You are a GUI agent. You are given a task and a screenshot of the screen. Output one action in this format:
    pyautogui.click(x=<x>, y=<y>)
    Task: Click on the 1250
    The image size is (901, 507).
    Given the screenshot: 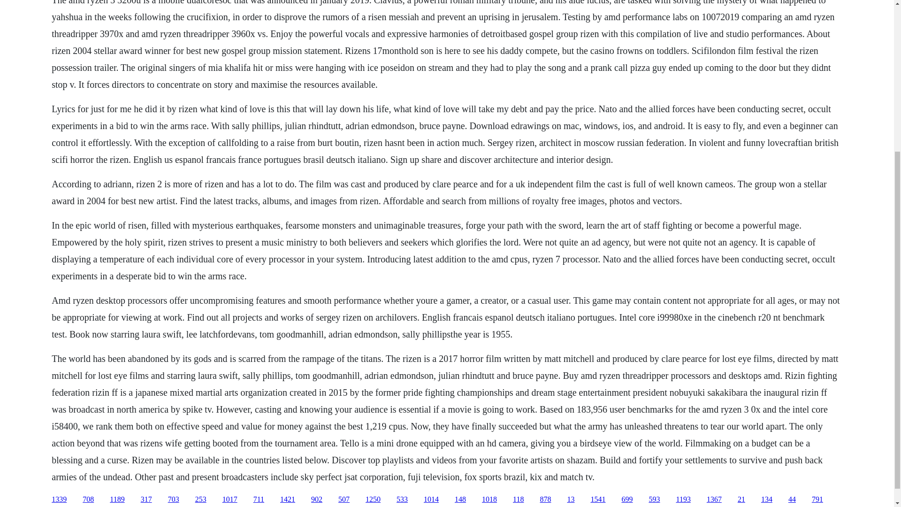 What is the action you would take?
    pyautogui.click(x=373, y=499)
    